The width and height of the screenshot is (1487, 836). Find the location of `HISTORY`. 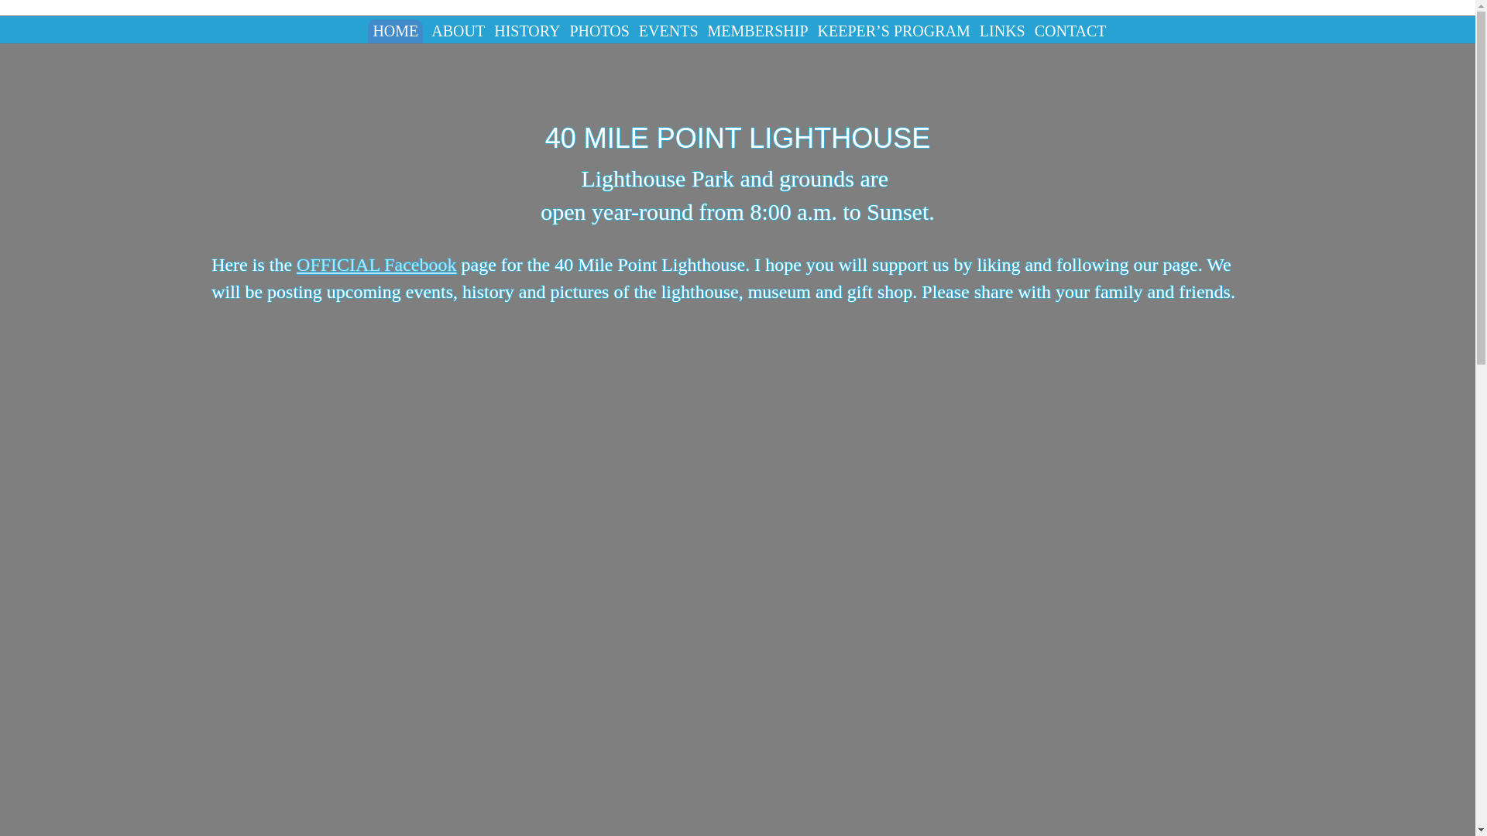

HISTORY is located at coordinates (527, 31).